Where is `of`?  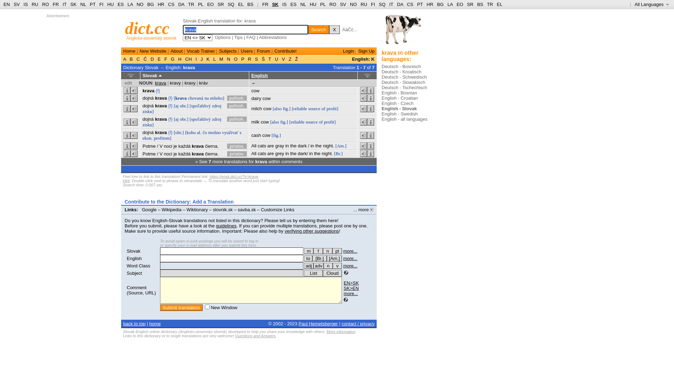
of is located at coordinates (321, 122).